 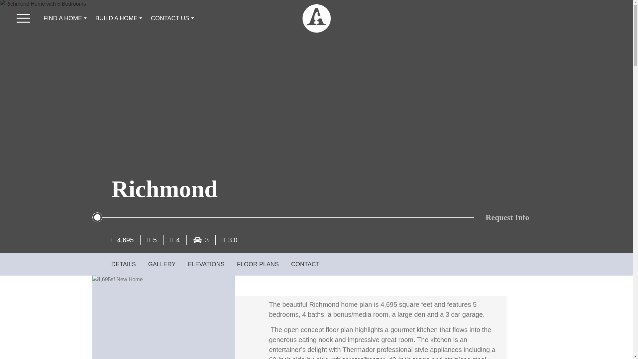 I want to click on Return to Homepage, so click(x=316, y=18).